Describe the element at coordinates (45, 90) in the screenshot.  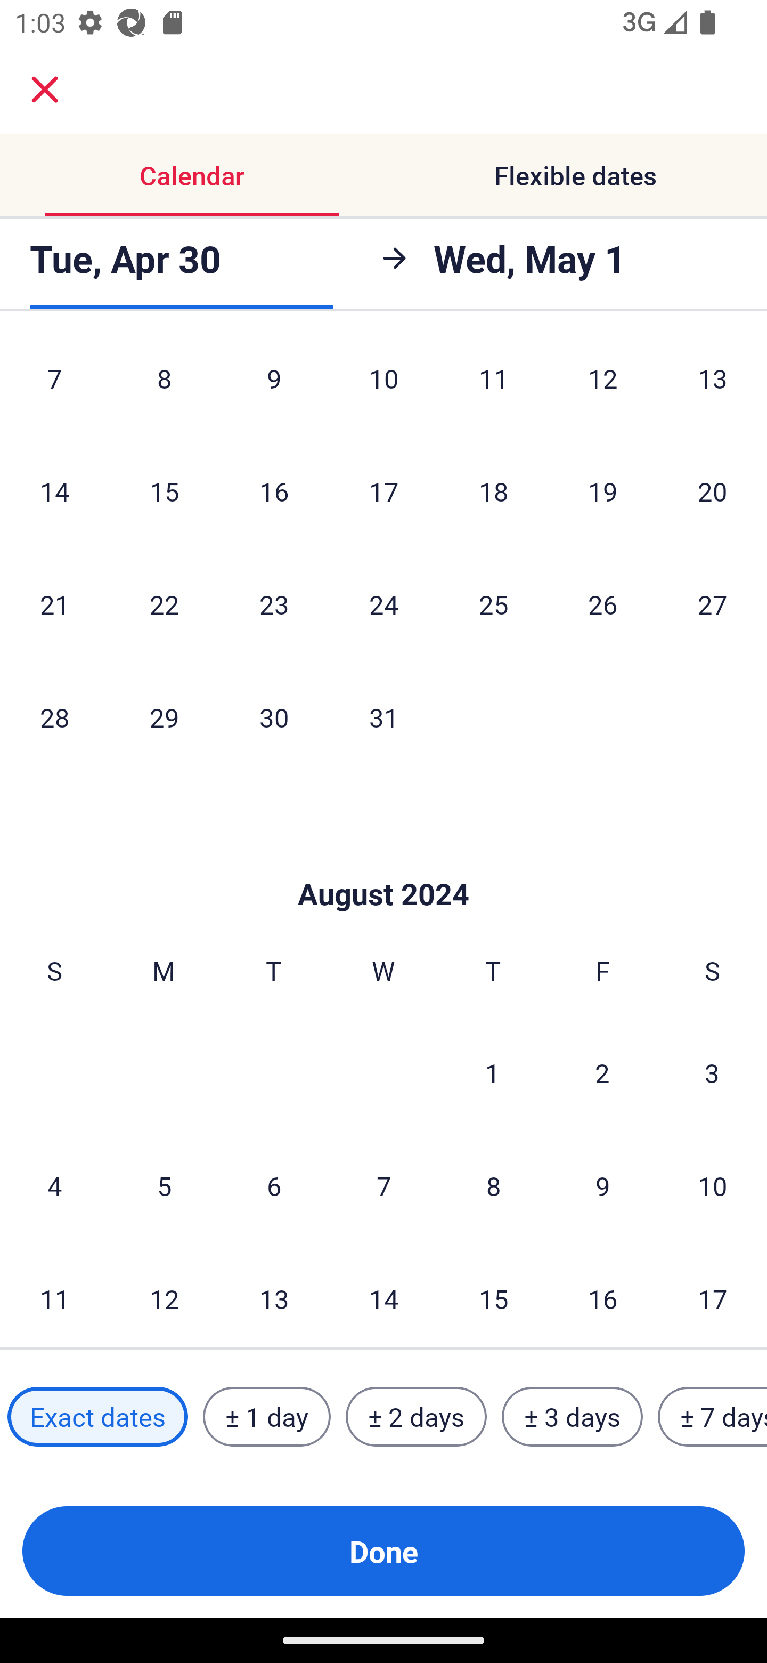
I see `close.` at that location.